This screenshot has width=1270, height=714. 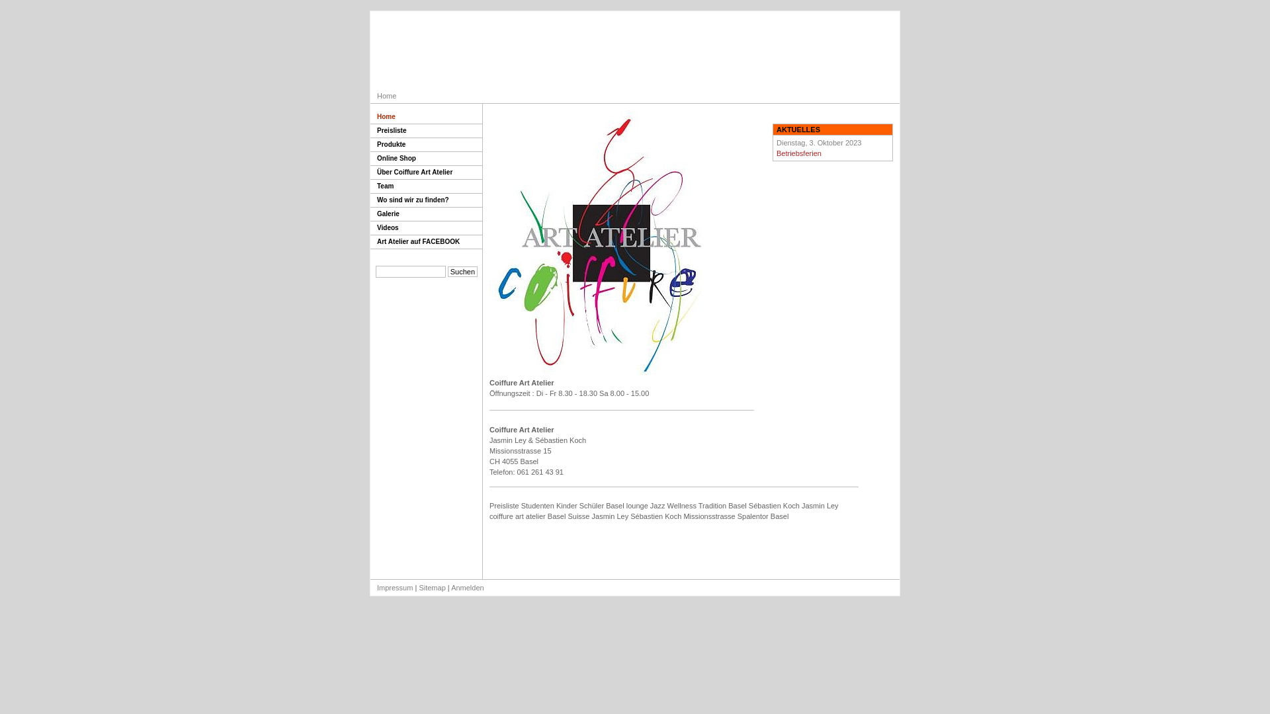 What do you see at coordinates (753, 516) in the screenshot?
I see `Spalentor` at bounding box center [753, 516].